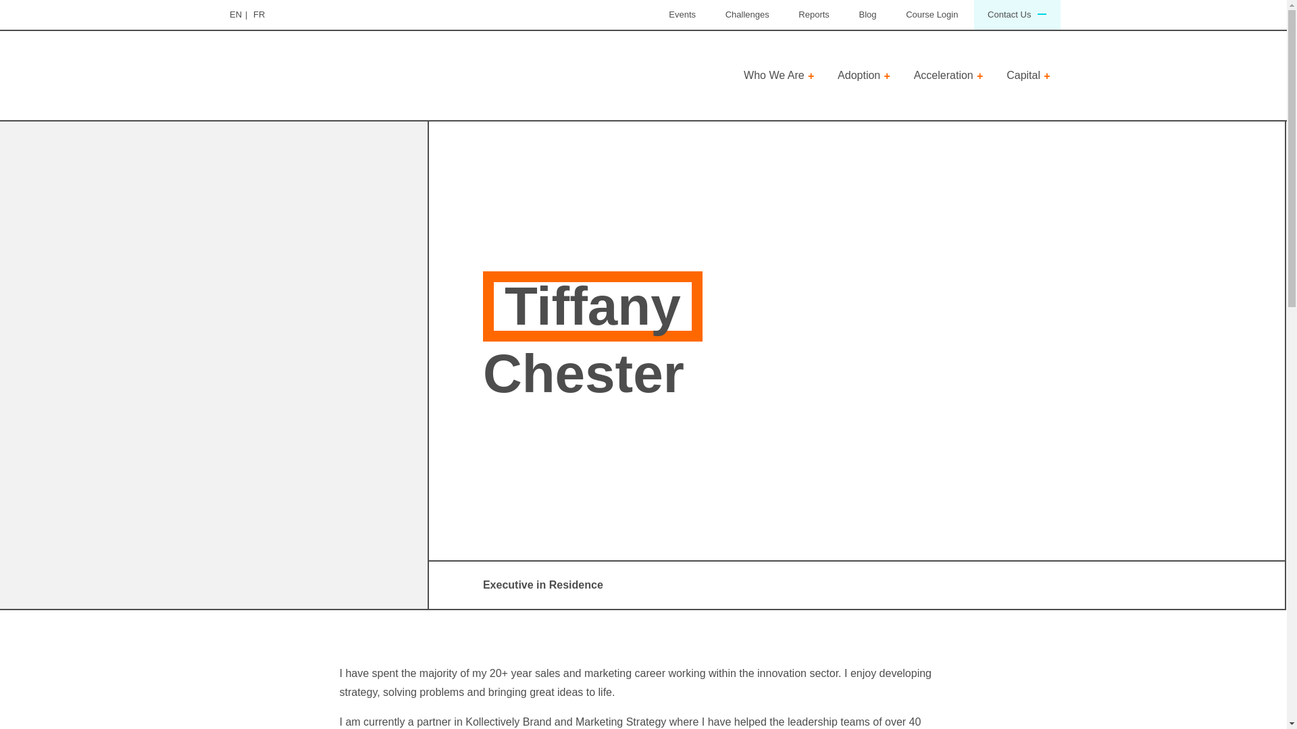 The width and height of the screenshot is (1297, 729). Describe the element at coordinates (682, 15) in the screenshot. I see `Foresight Ecosystem Events` at that location.